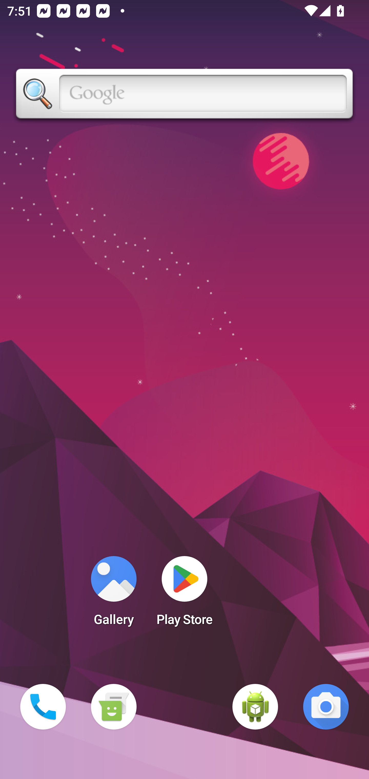 The width and height of the screenshot is (369, 779). Describe the element at coordinates (114, 594) in the screenshot. I see `Gallery` at that location.